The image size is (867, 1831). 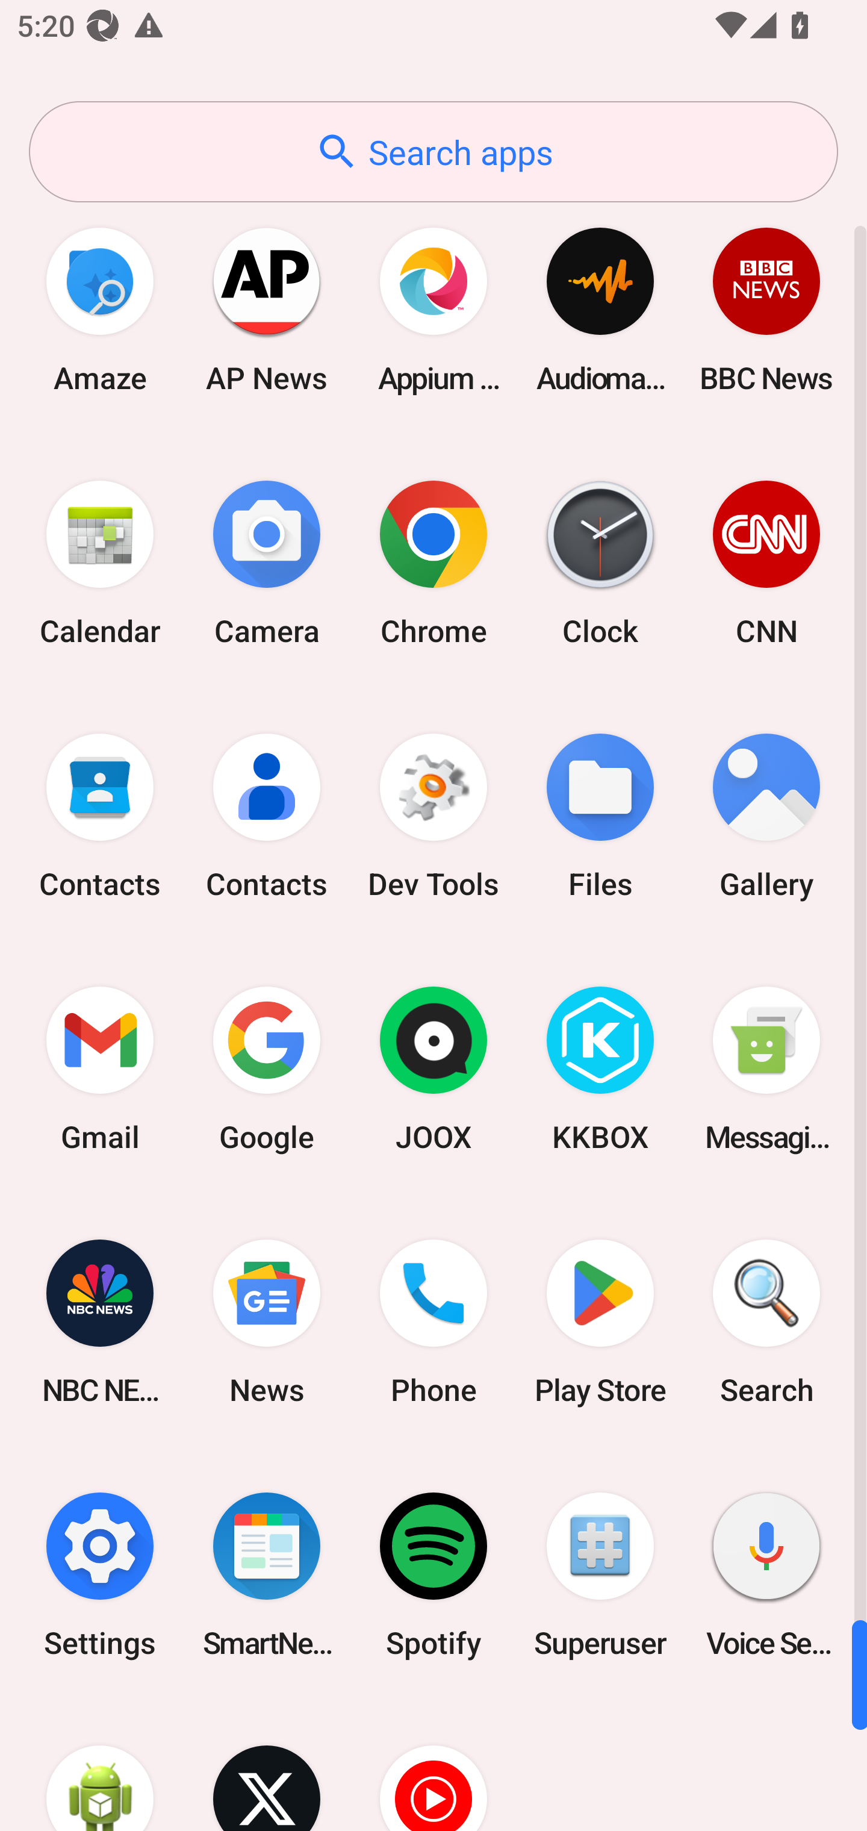 What do you see at coordinates (600, 310) in the screenshot?
I see `Audio­mack` at bounding box center [600, 310].